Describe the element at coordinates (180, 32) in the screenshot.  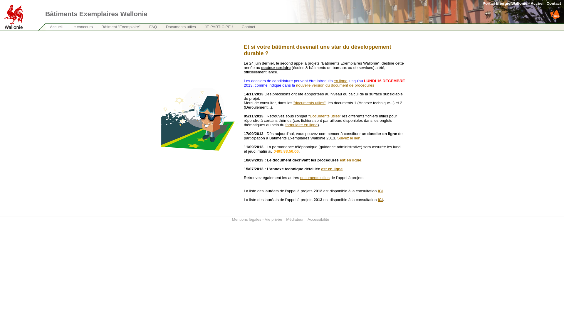
I see `Documents utiles` at that location.